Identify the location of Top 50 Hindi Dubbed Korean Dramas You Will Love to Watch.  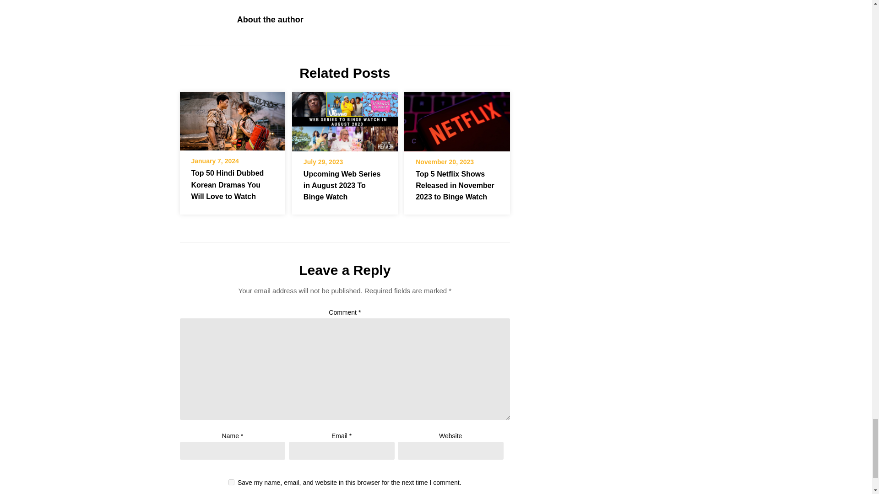
(232, 118).